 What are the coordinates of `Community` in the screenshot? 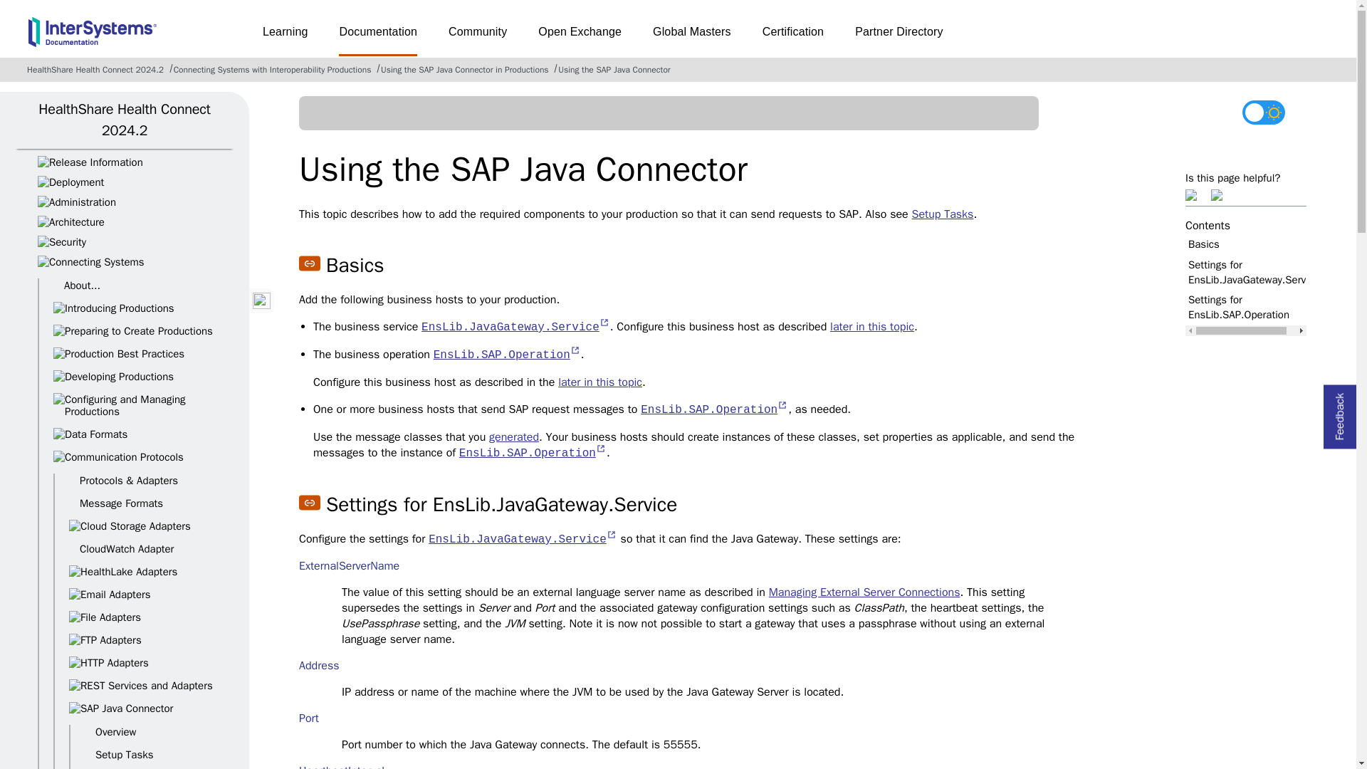 It's located at (477, 37).